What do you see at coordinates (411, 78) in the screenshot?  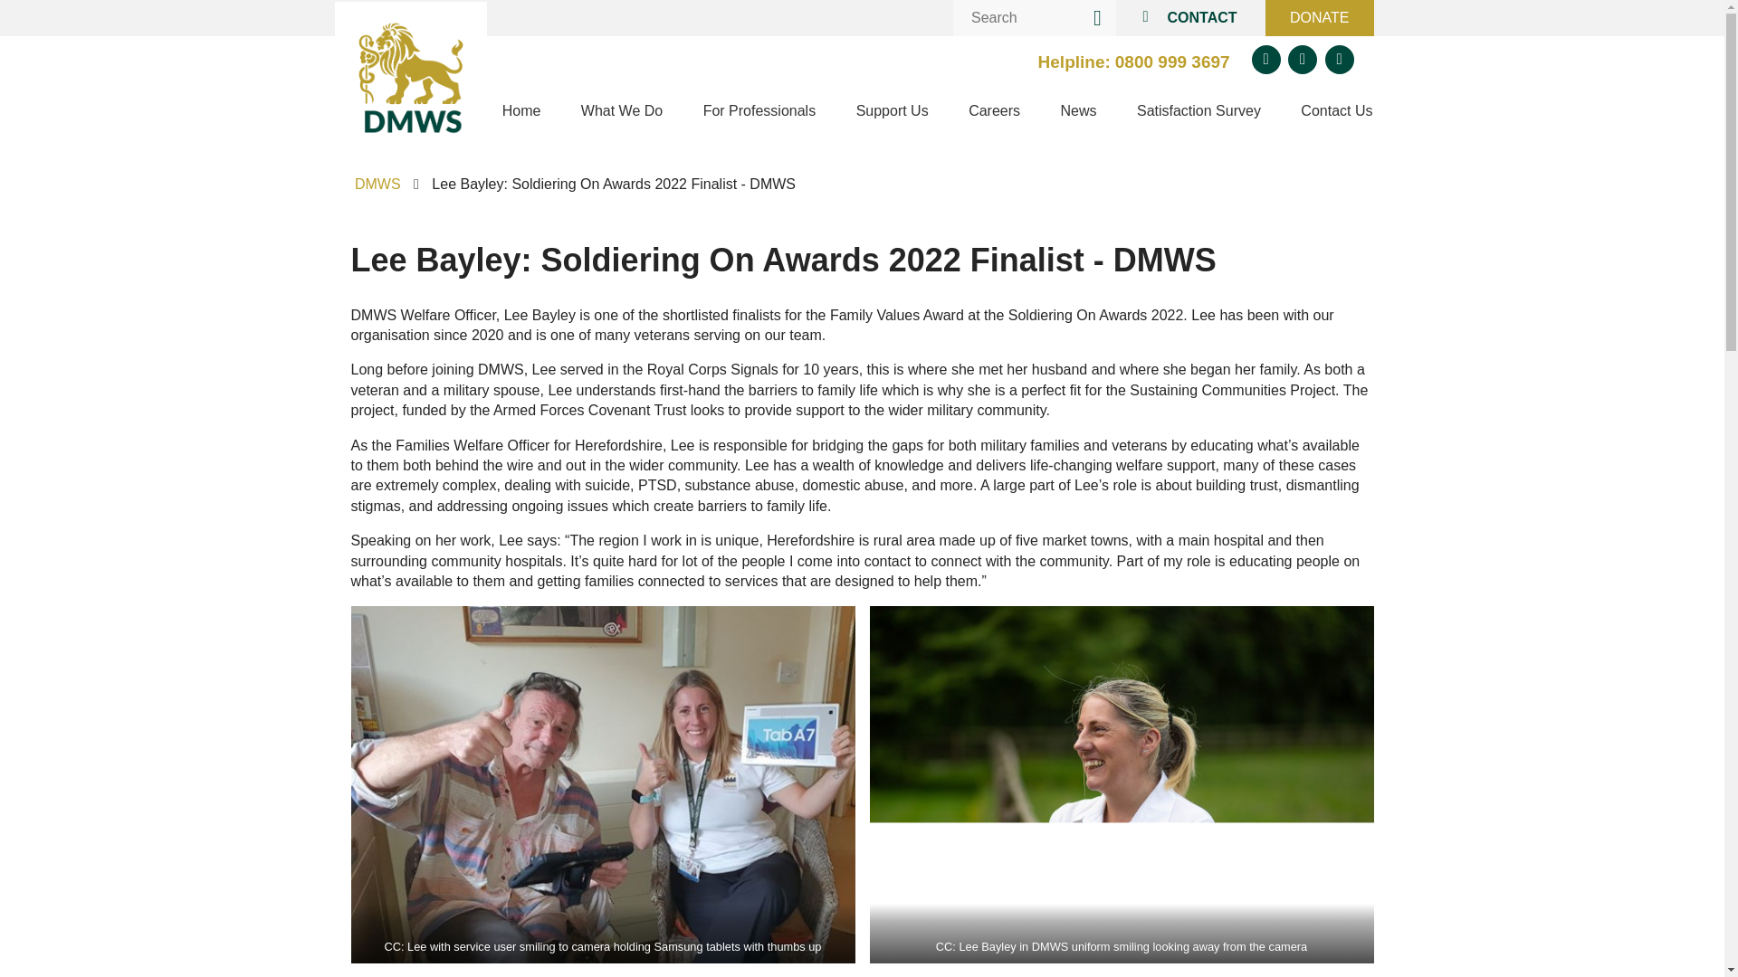 I see `Home` at bounding box center [411, 78].